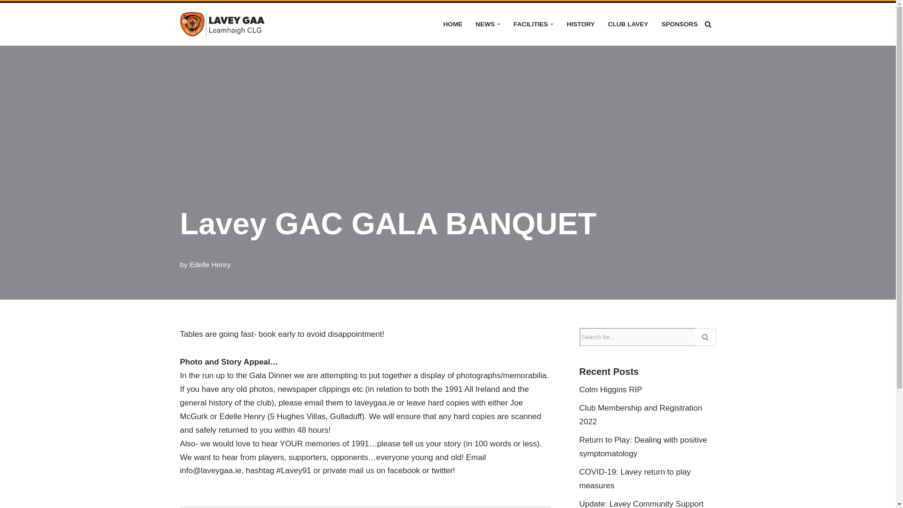  I want to click on HISTORY, so click(581, 24).